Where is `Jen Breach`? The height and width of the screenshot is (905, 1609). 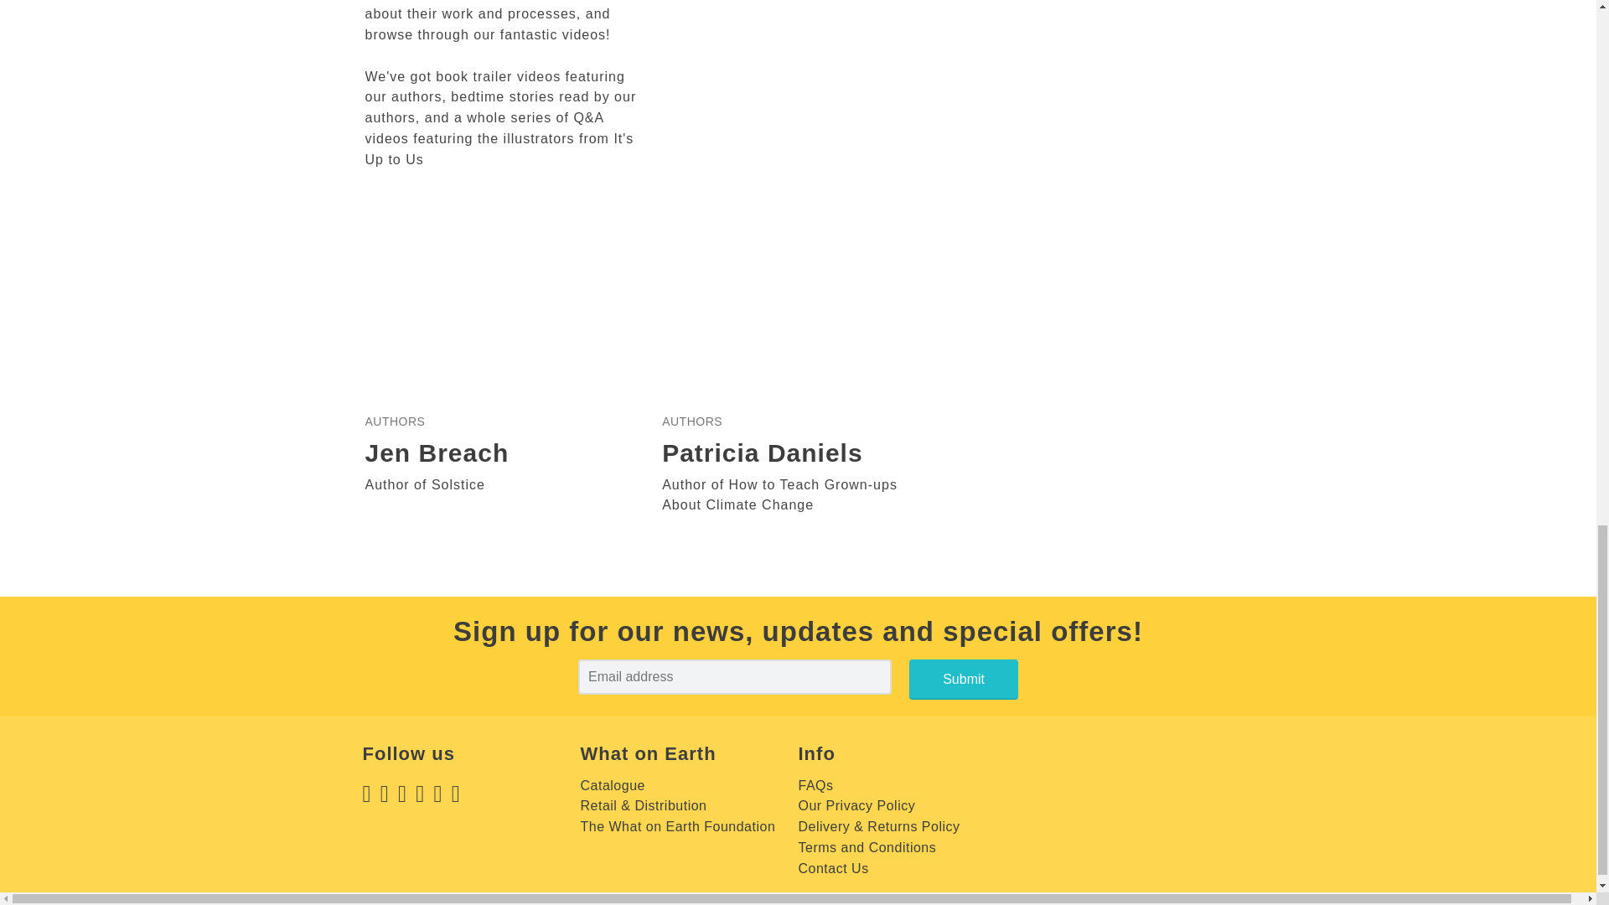
Jen Breach is located at coordinates (437, 452).